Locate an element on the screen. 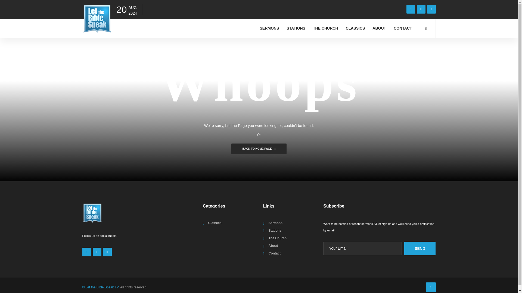  CONTACT is located at coordinates (403, 28).